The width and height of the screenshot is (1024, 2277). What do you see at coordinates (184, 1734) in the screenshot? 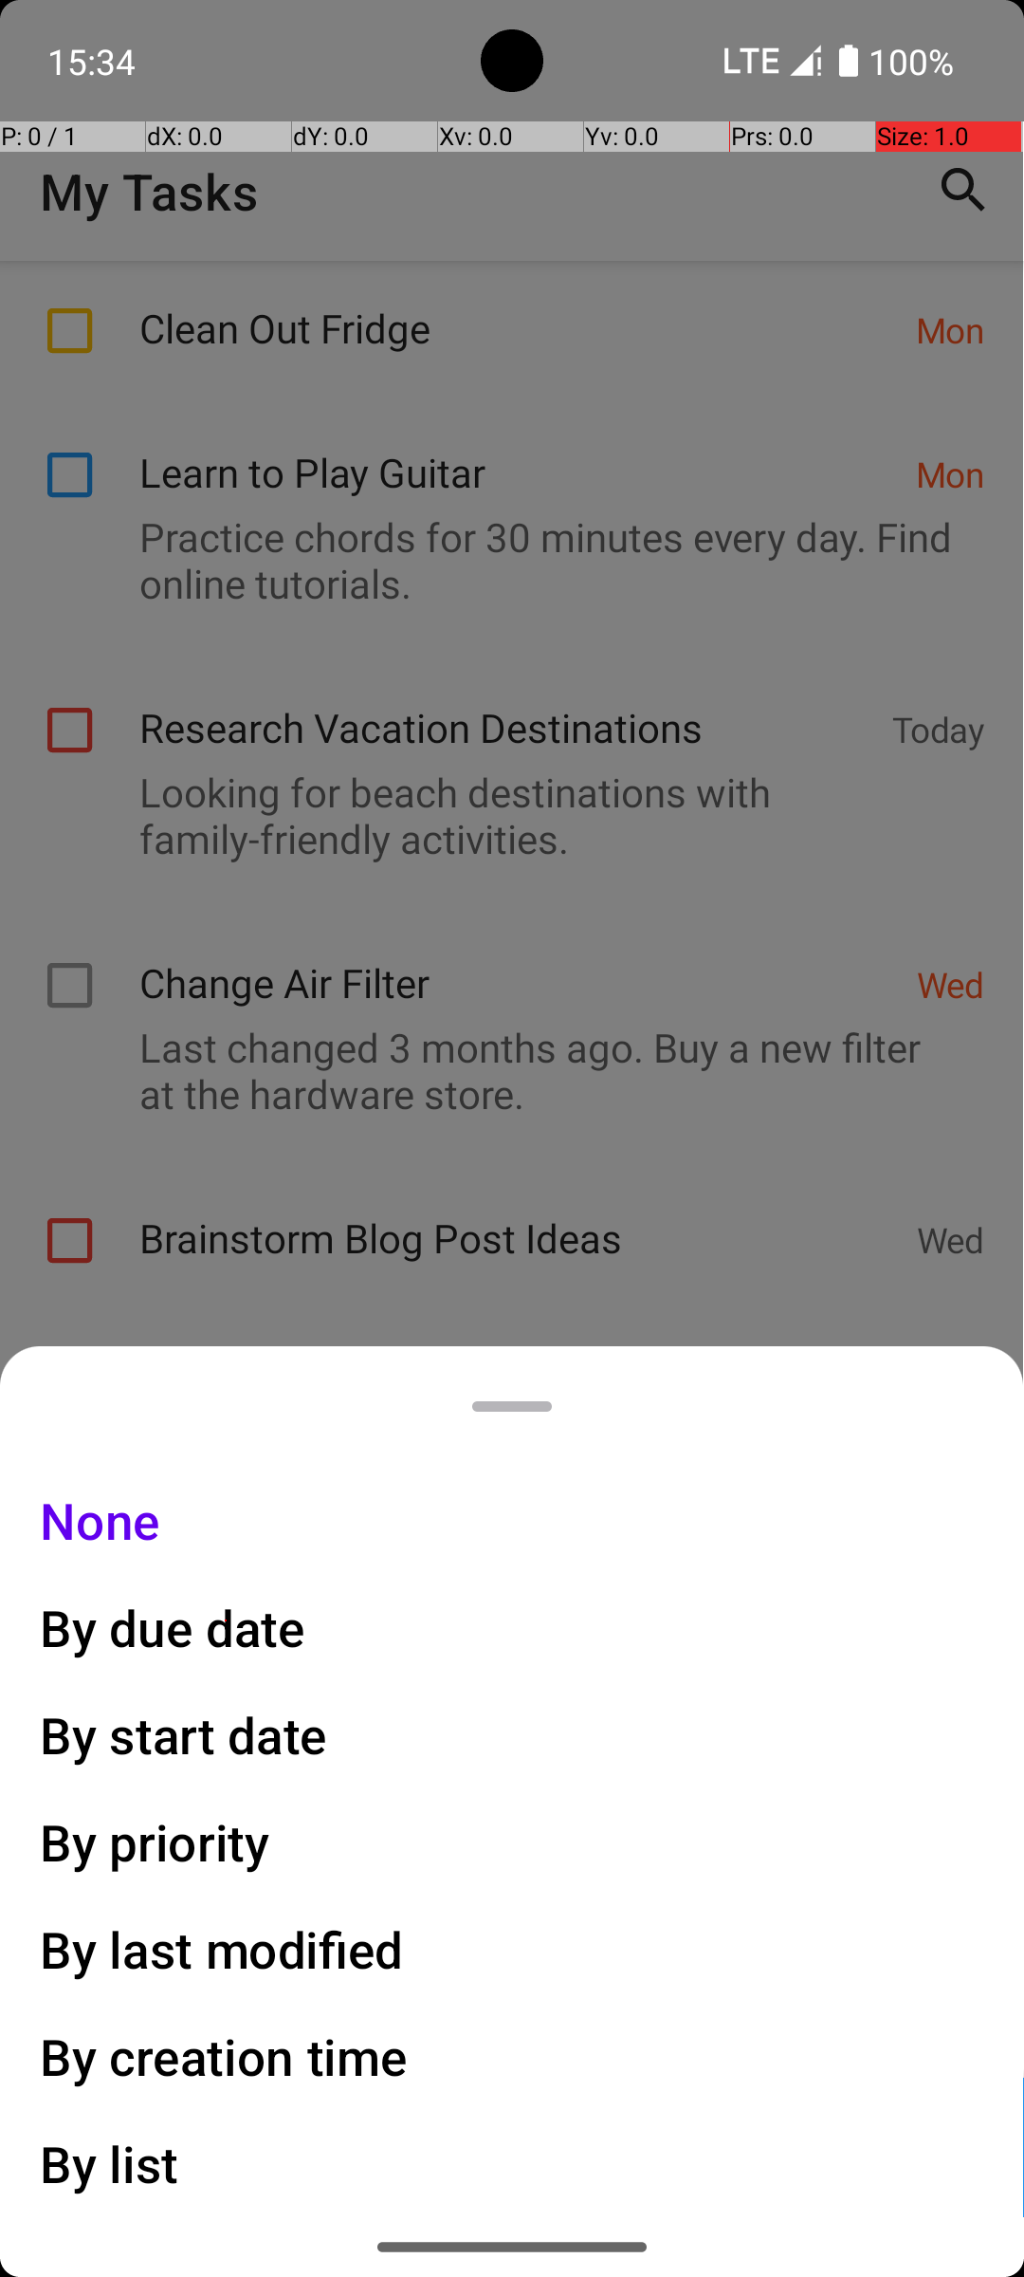
I see `By start date` at bounding box center [184, 1734].